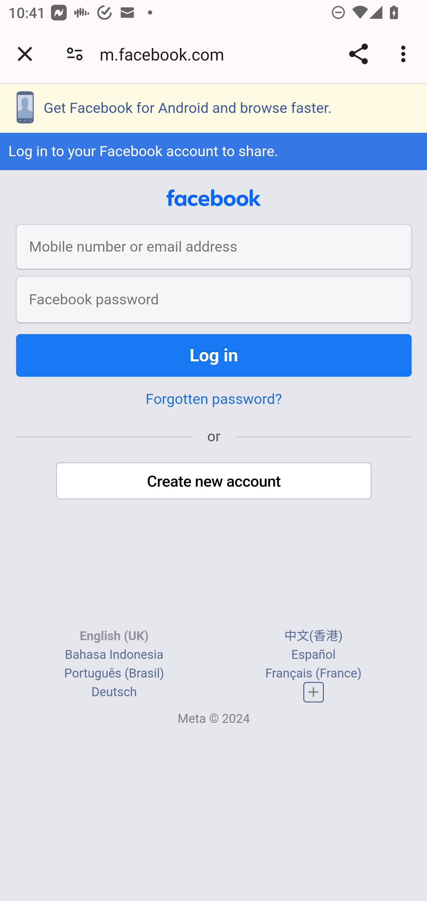 The width and height of the screenshot is (427, 901). I want to click on m.facebook.com, so click(166, 54).